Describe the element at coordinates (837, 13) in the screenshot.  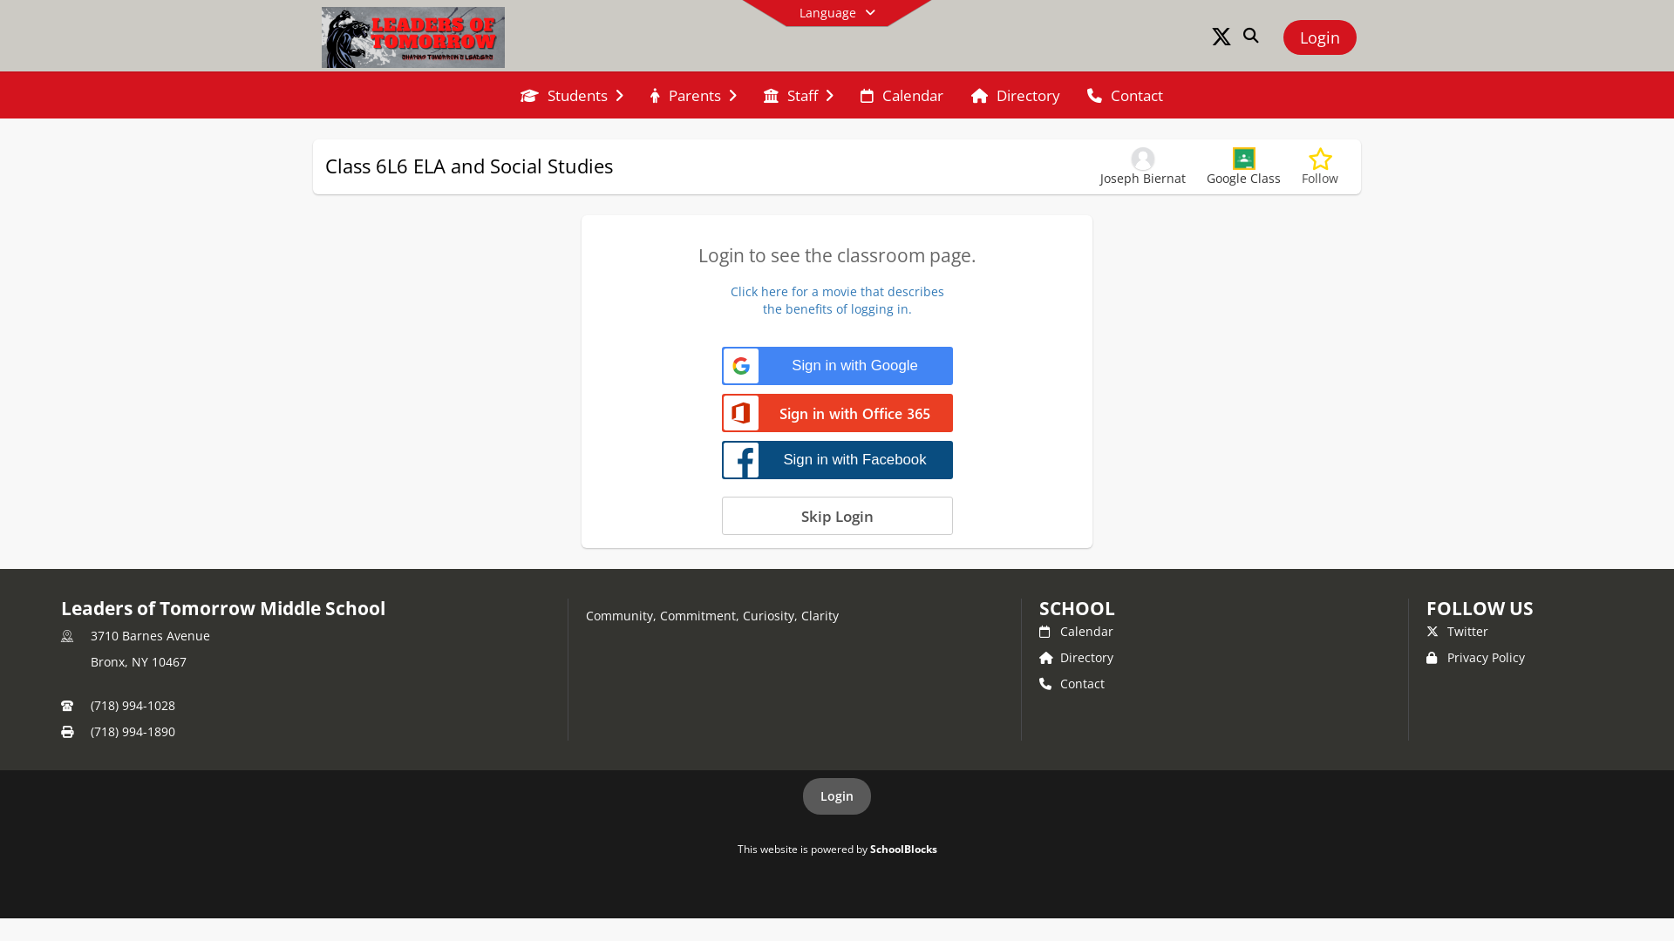
I see `Language` at that location.